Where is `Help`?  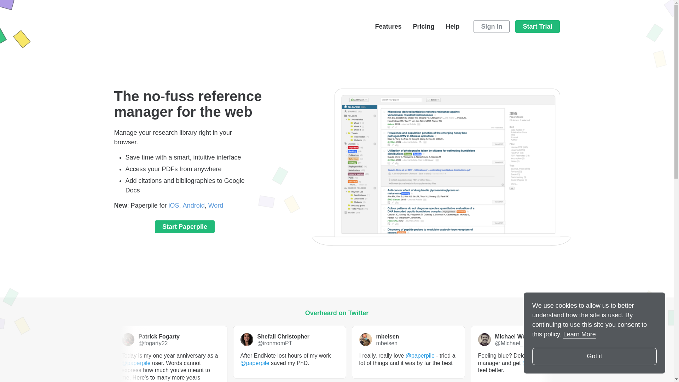
Help is located at coordinates (452, 26).